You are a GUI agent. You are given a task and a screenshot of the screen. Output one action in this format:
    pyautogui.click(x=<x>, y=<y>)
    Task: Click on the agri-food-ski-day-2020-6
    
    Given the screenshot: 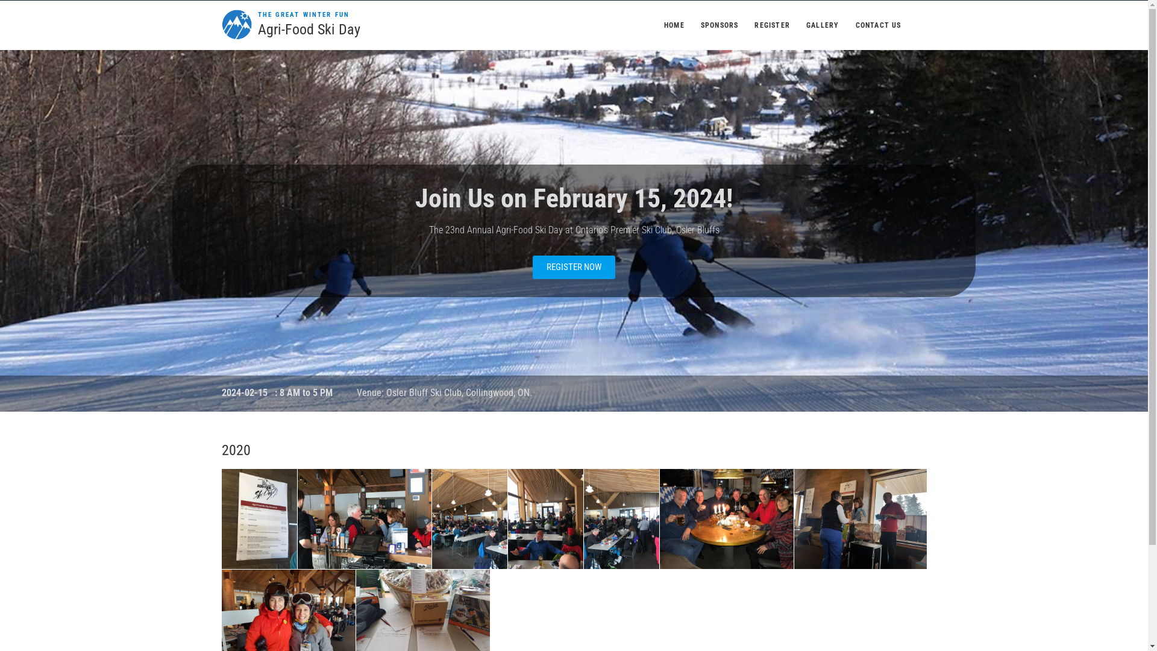 What is the action you would take?
    pyautogui.click(x=726, y=520)
    